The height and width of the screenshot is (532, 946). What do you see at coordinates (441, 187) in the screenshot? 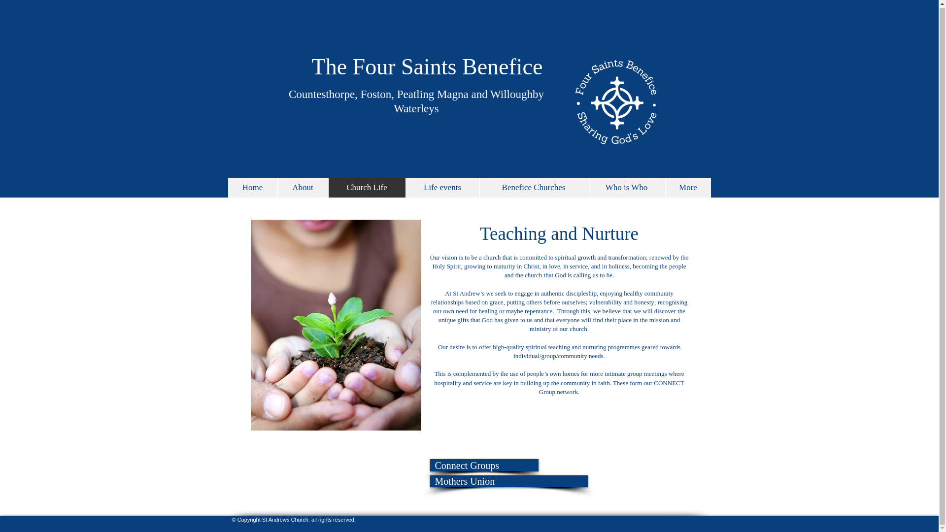
I see `Life events` at bounding box center [441, 187].